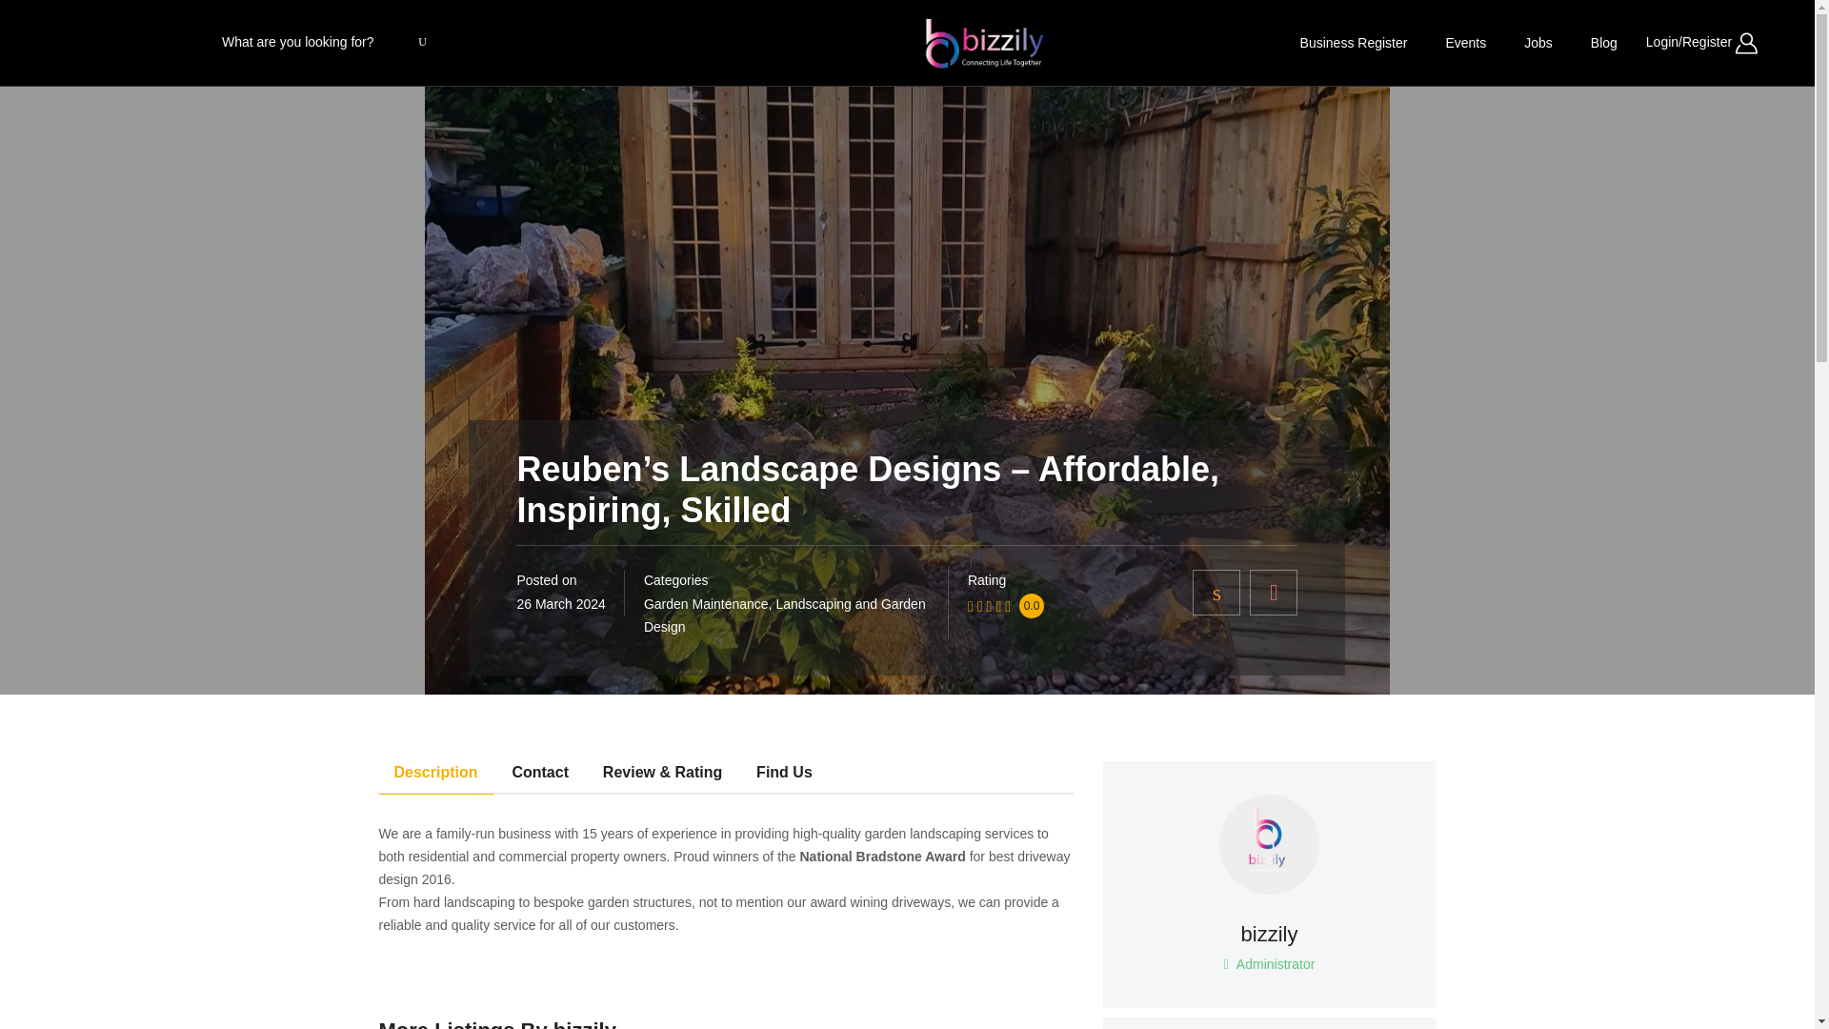 The width and height of the screenshot is (1829, 1029). I want to click on Landscaping and Garden Design, so click(784, 615).